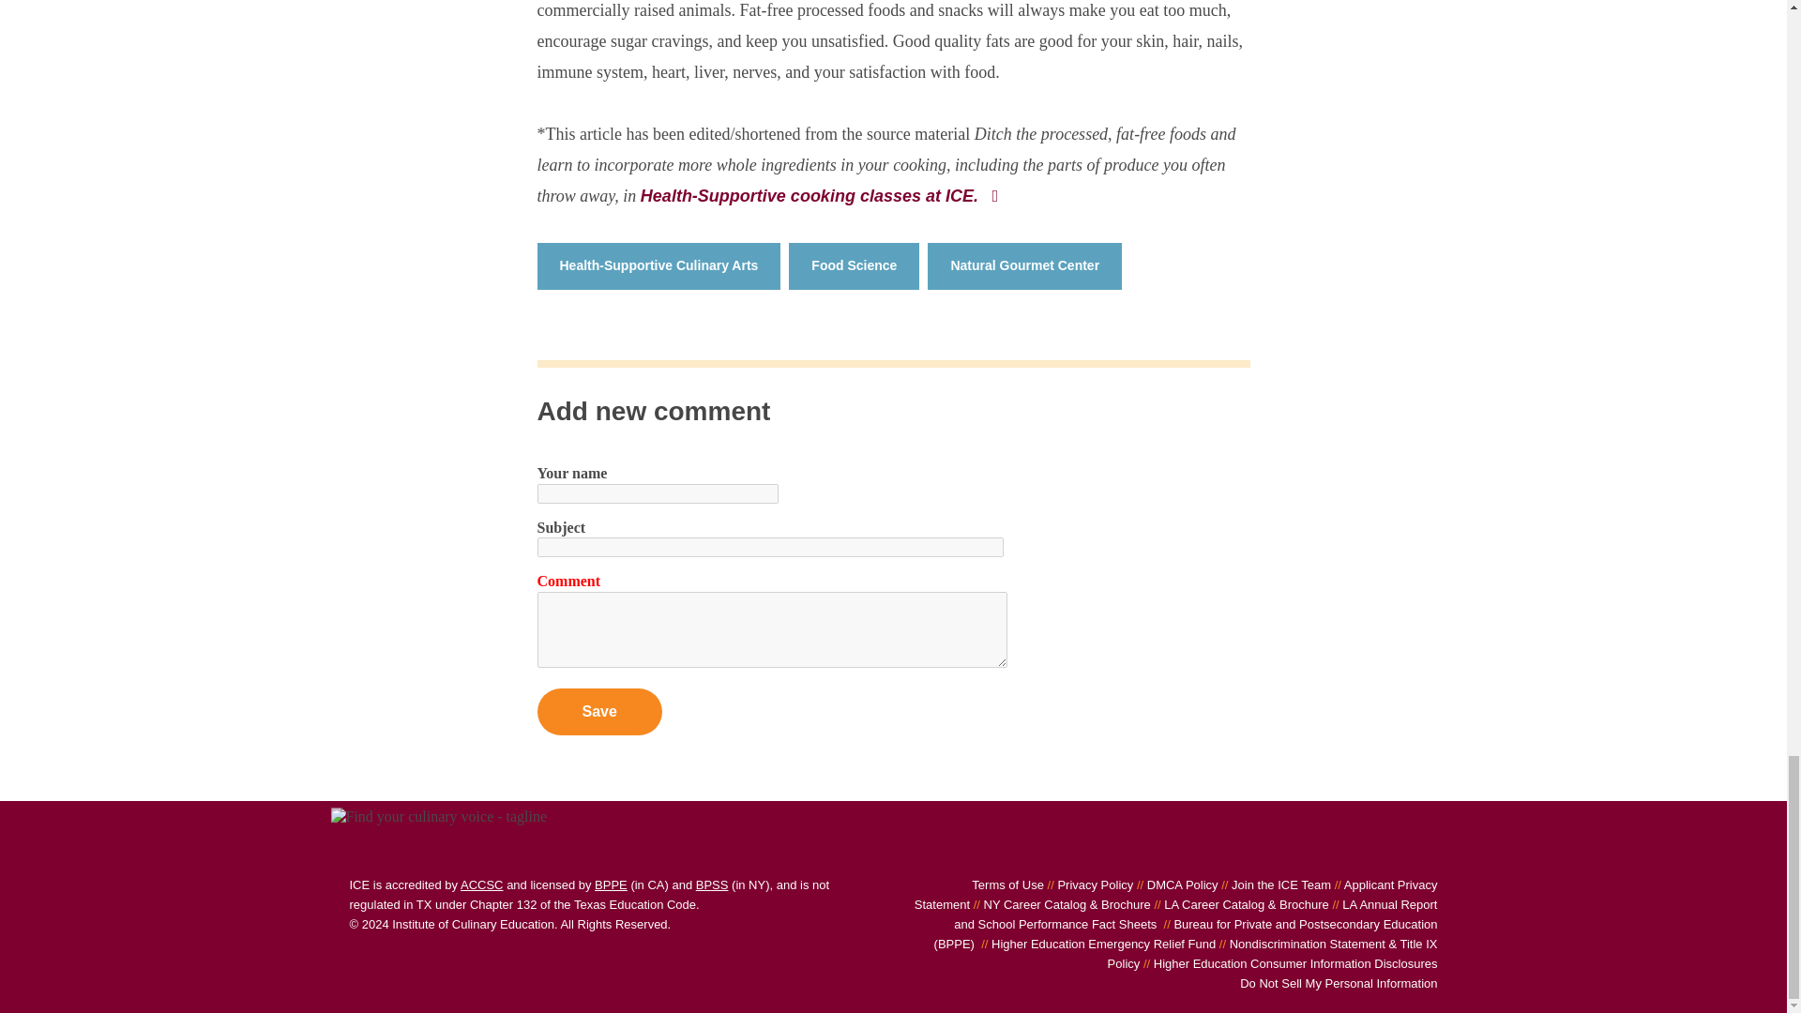  Describe the element at coordinates (610, 885) in the screenshot. I see `BPPE` at that location.